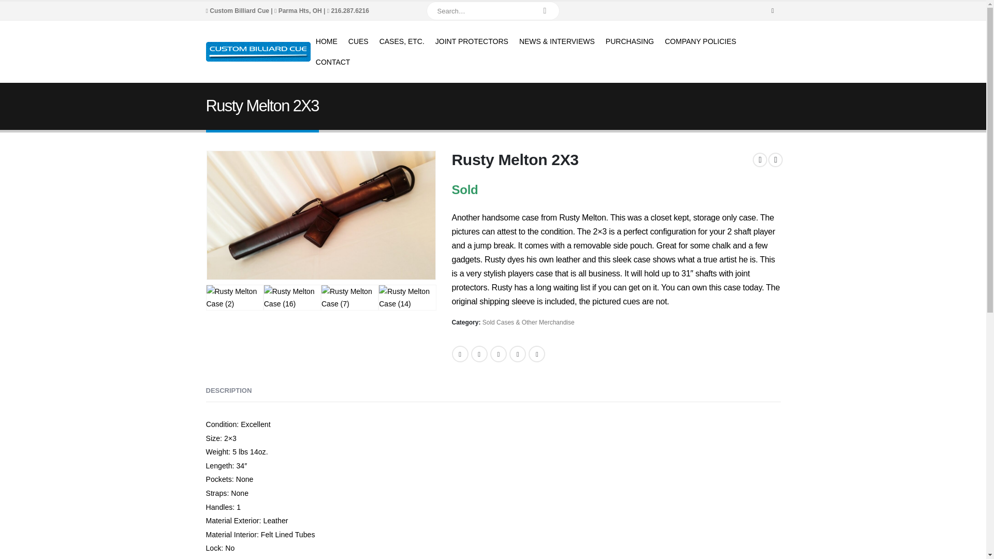 The image size is (994, 559). What do you see at coordinates (258, 52) in the screenshot?
I see ` - ` at bounding box center [258, 52].